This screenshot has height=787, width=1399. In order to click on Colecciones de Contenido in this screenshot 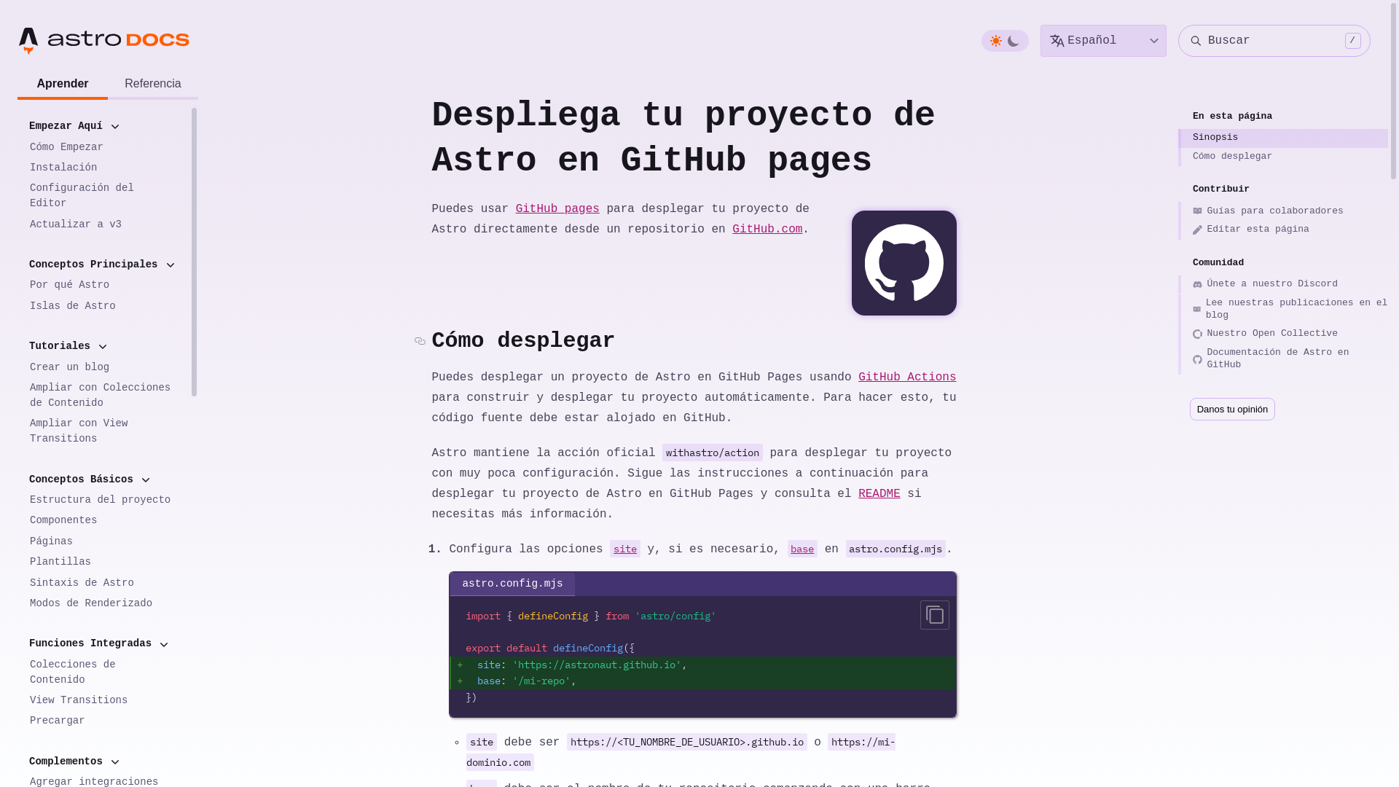, I will do `click(103, 672)`.